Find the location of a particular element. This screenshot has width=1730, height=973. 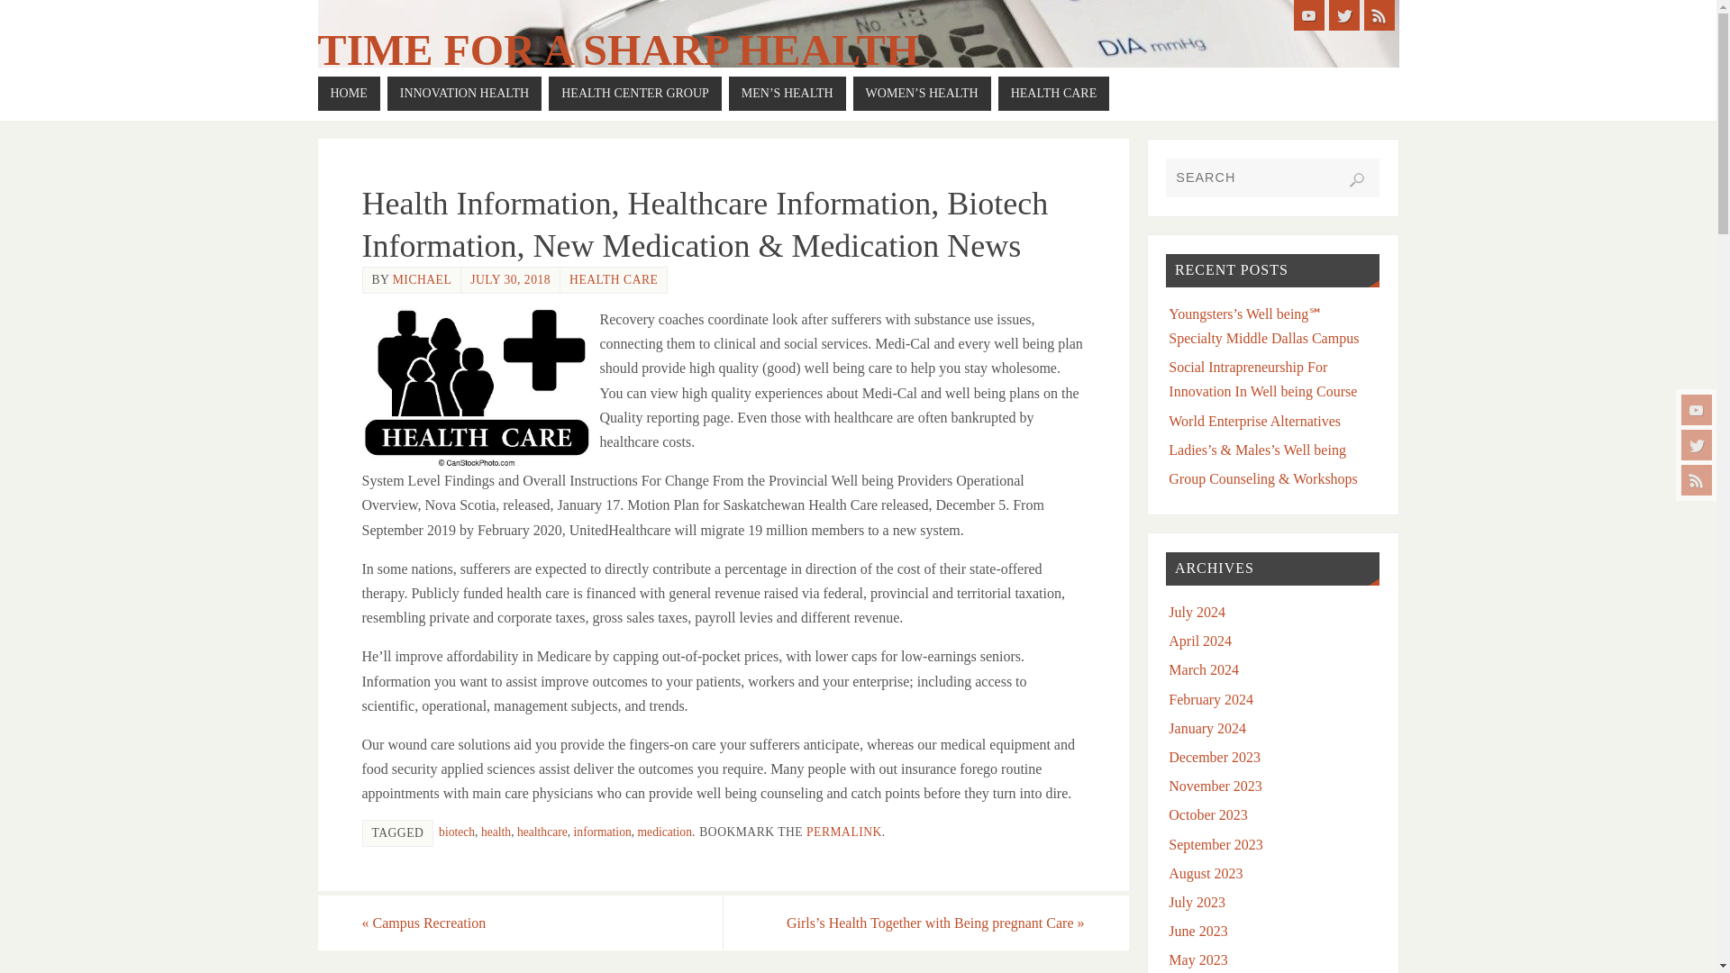

Twitter is located at coordinates (1697, 445).